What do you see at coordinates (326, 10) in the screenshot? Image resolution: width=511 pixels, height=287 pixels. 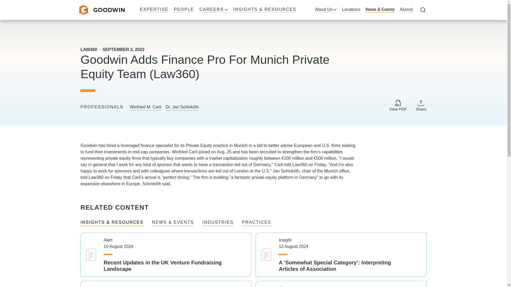 I see `About Us` at bounding box center [326, 10].